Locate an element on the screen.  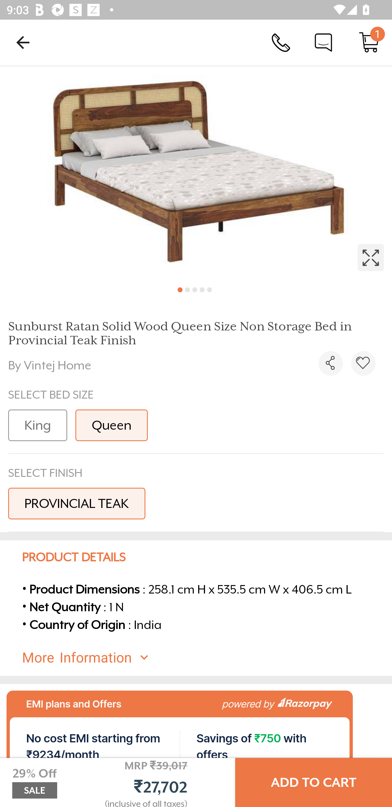
Call Us is located at coordinates (281, 42).